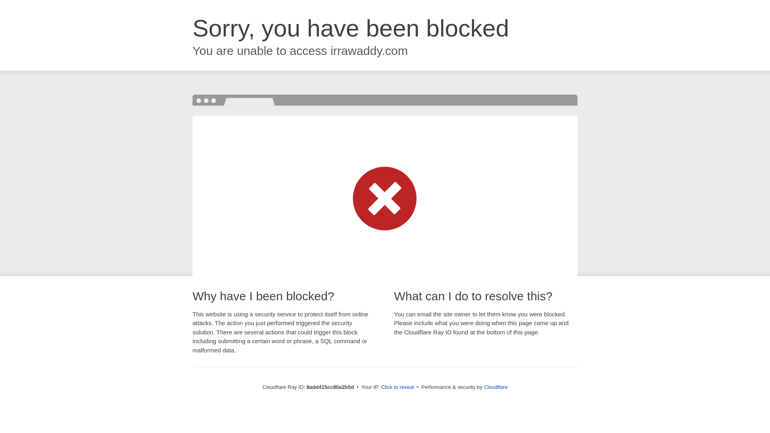 Image resolution: width=770 pixels, height=433 pixels. What do you see at coordinates (397, 387) in the screenshot?
I see `Click to reveal` at bounding box center [397, 387].